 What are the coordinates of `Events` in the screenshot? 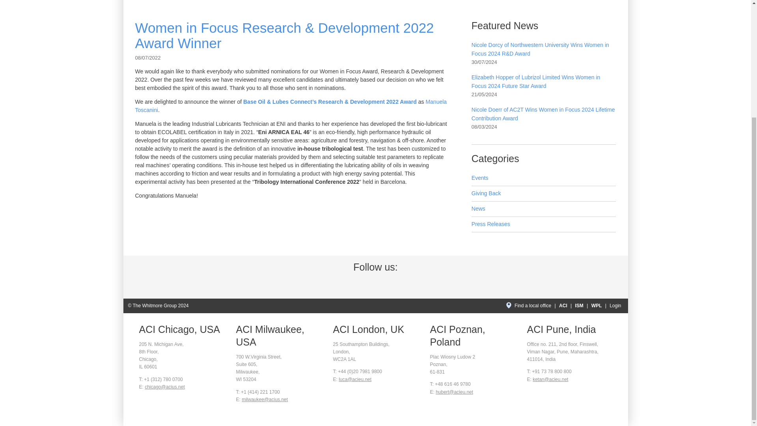 It's located at (544, 178).